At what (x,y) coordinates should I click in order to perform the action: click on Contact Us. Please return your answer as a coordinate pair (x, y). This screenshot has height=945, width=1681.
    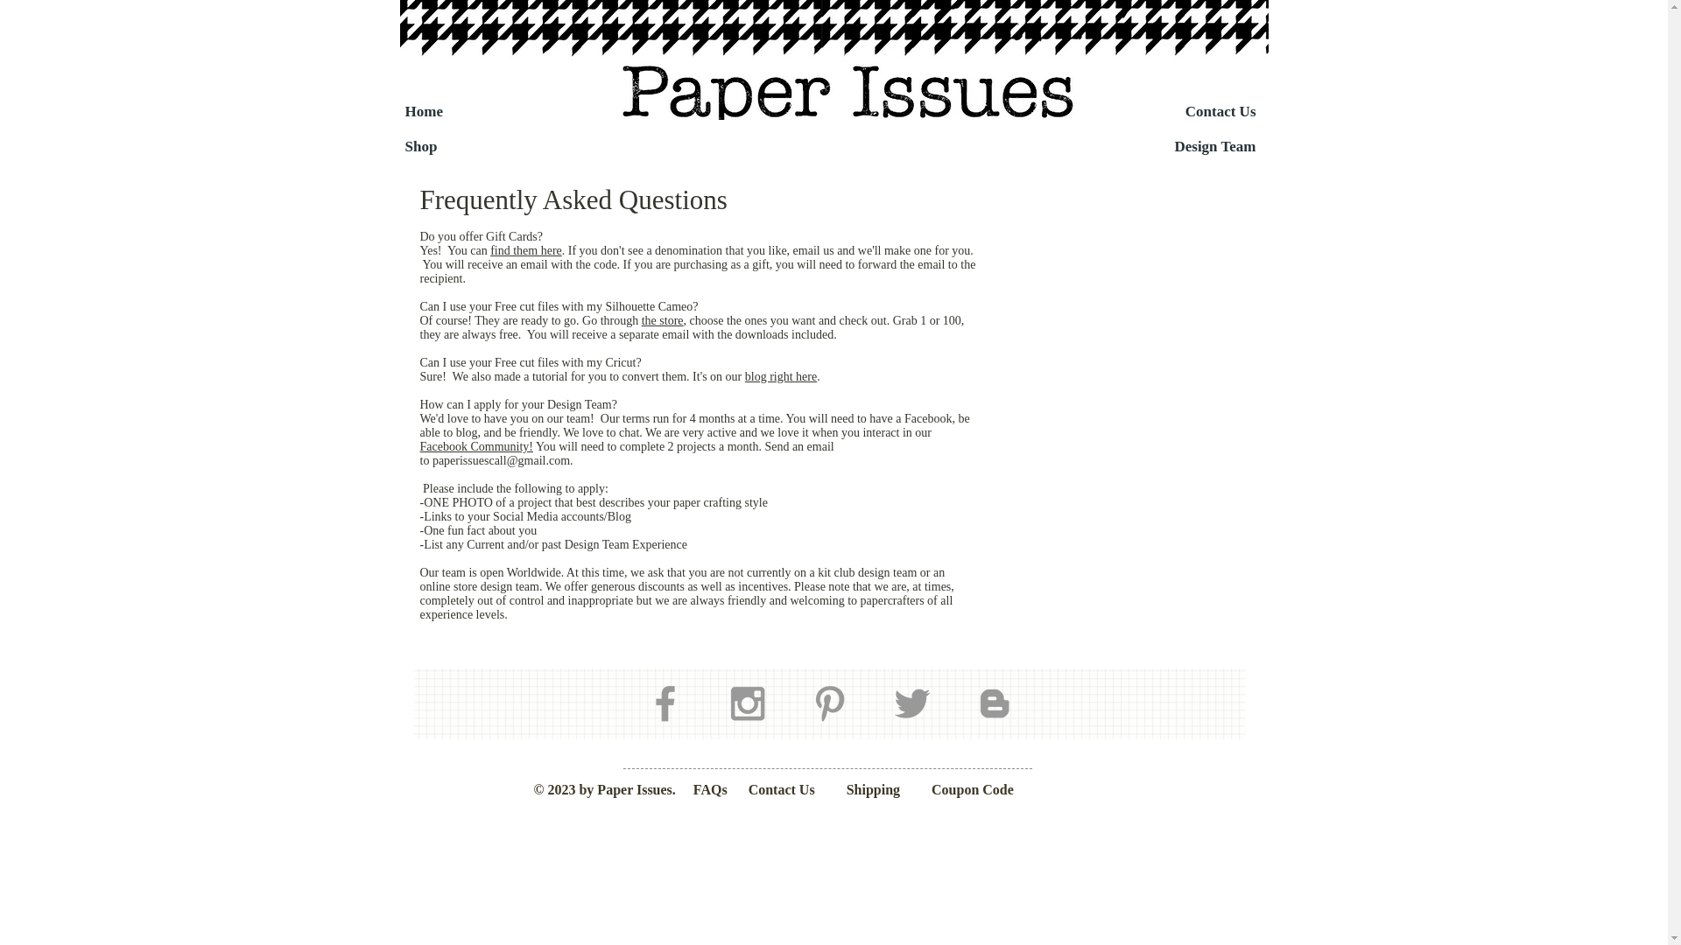
    Looking at the image, I should click on (1193, 112).